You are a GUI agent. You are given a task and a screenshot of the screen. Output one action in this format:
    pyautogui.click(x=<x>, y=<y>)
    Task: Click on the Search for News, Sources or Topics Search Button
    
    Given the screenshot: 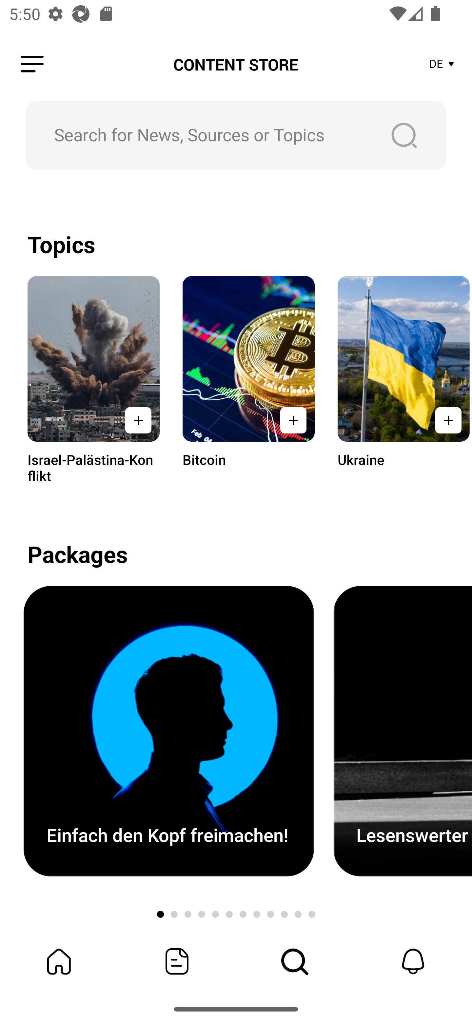 What is the action you would take?
    pyautogui.click(x=236, y=135)
    